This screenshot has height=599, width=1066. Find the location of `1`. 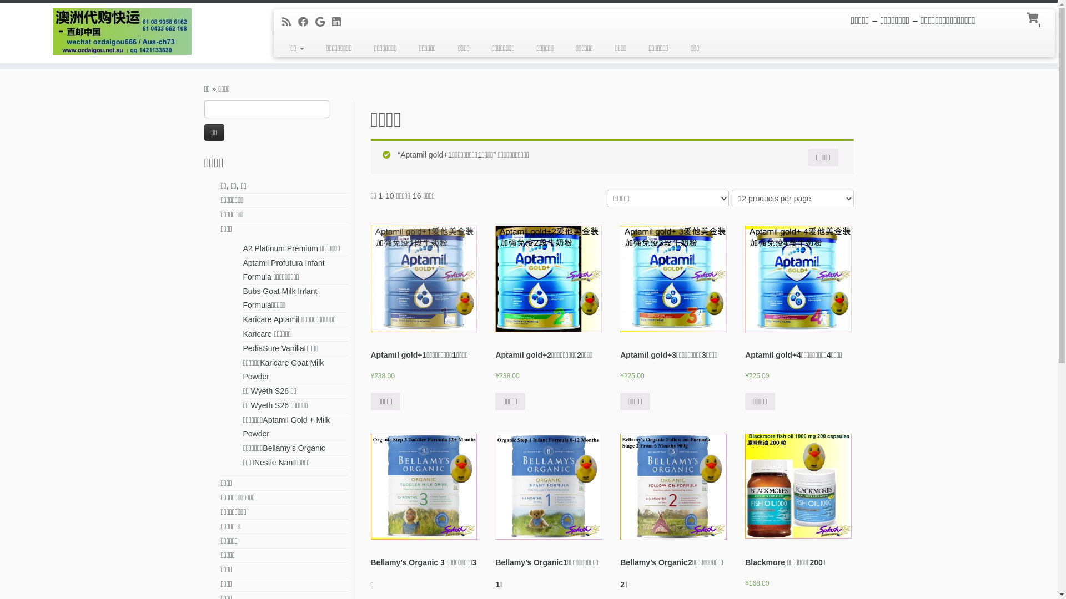

1 is located at coordinates (1034, 17).